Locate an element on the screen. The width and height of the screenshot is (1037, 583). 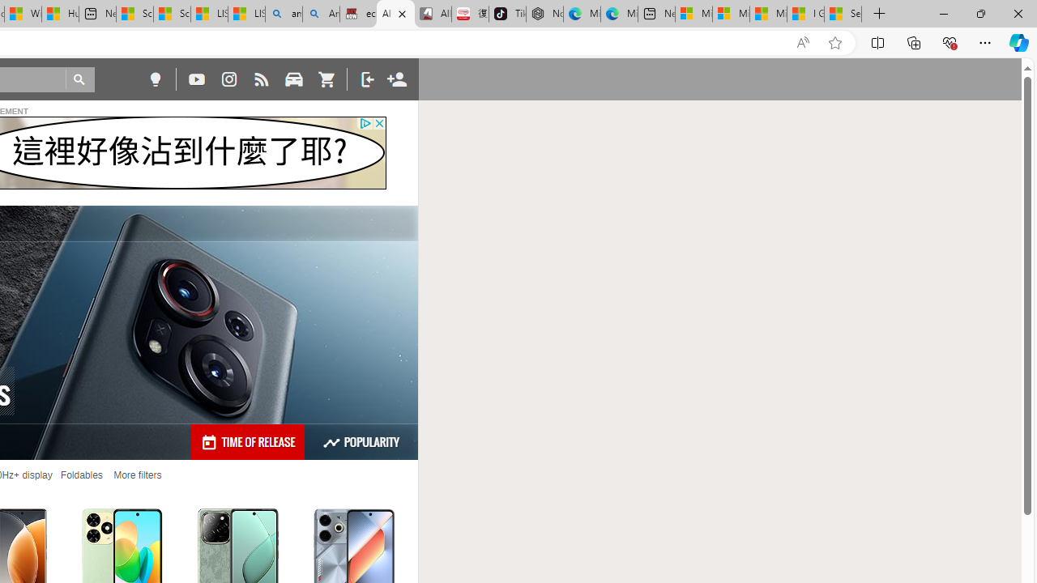
Read aloud this page (Ctrl+Shift+U) is located at coordinates (803, 43).